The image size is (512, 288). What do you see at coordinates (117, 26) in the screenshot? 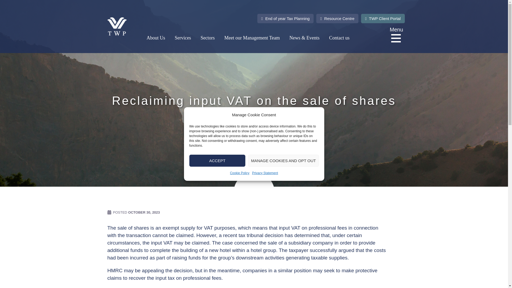
I see `TWP Accounting` at bounding box center [117, 26].